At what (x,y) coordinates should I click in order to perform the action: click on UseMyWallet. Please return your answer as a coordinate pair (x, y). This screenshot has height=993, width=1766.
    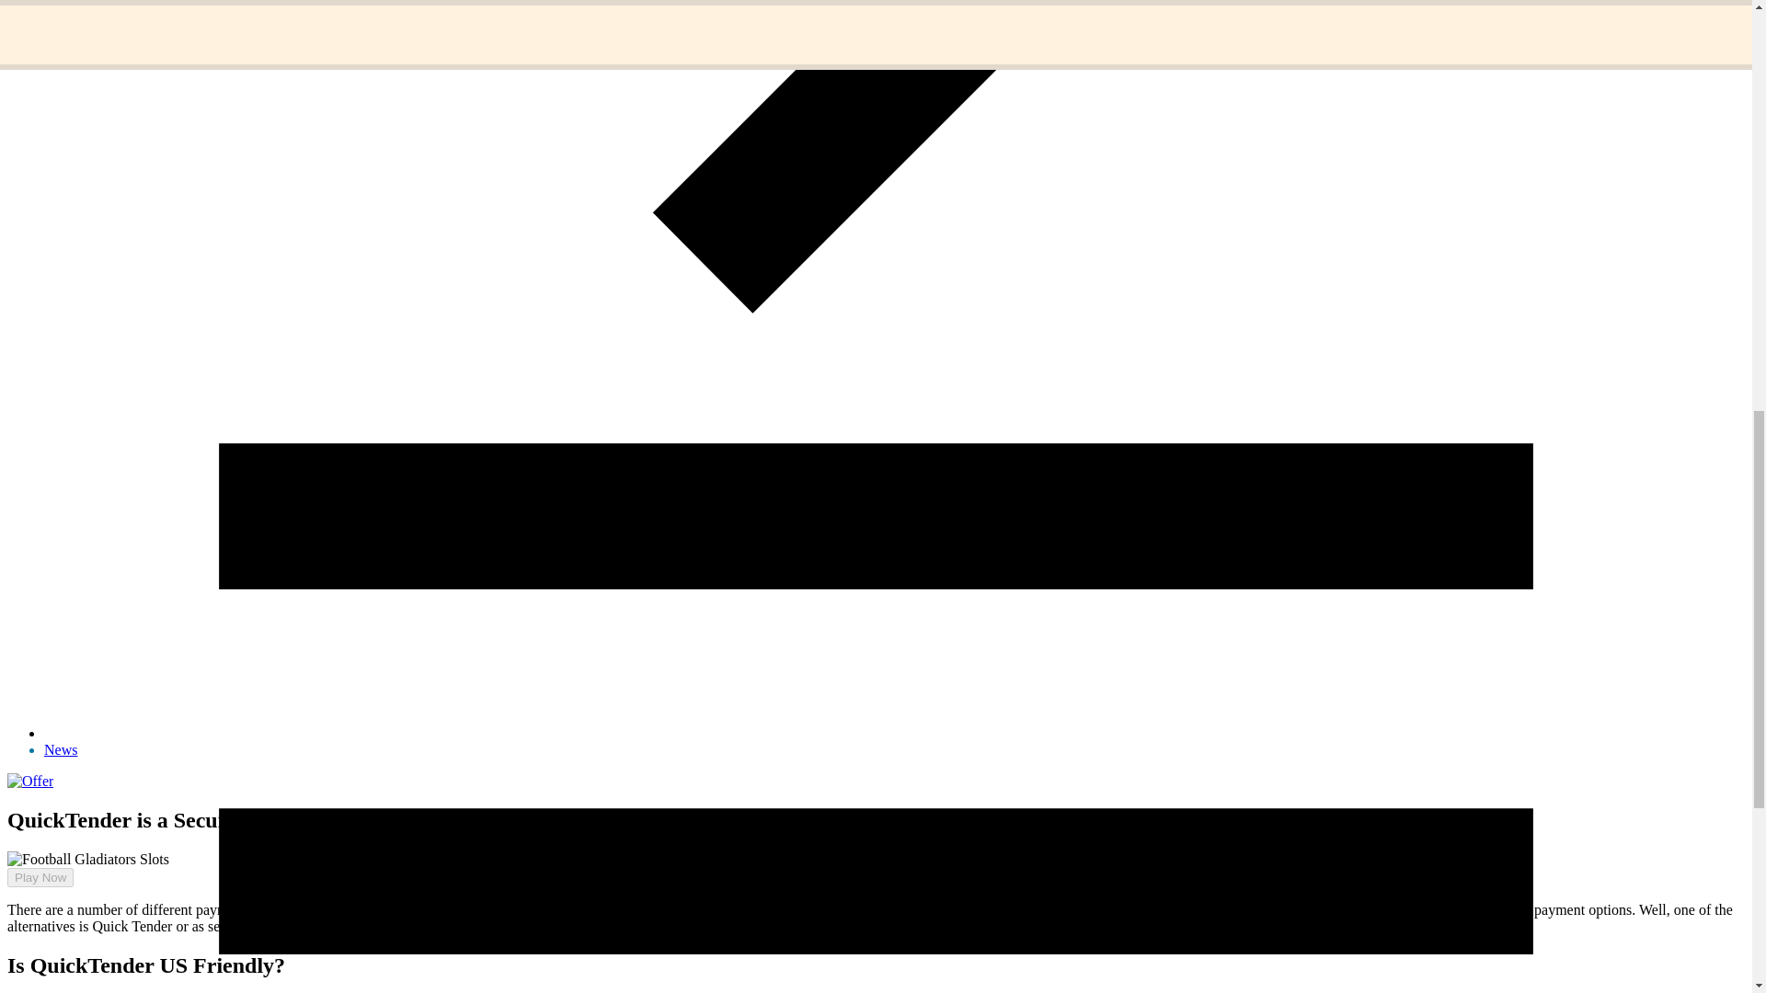
    Looking at the image, I should click on (498, 927).